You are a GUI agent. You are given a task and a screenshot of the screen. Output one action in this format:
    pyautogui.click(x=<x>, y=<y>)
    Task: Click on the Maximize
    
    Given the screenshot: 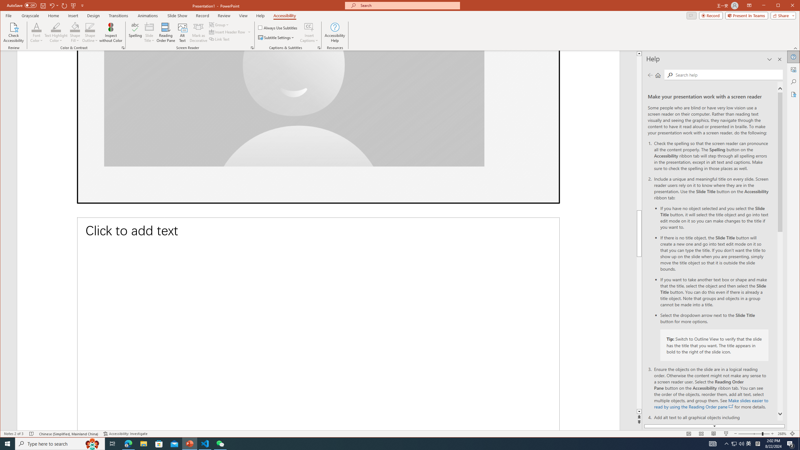 What is the action you would take?
    pyautogui.click(x=787, y=6)
    